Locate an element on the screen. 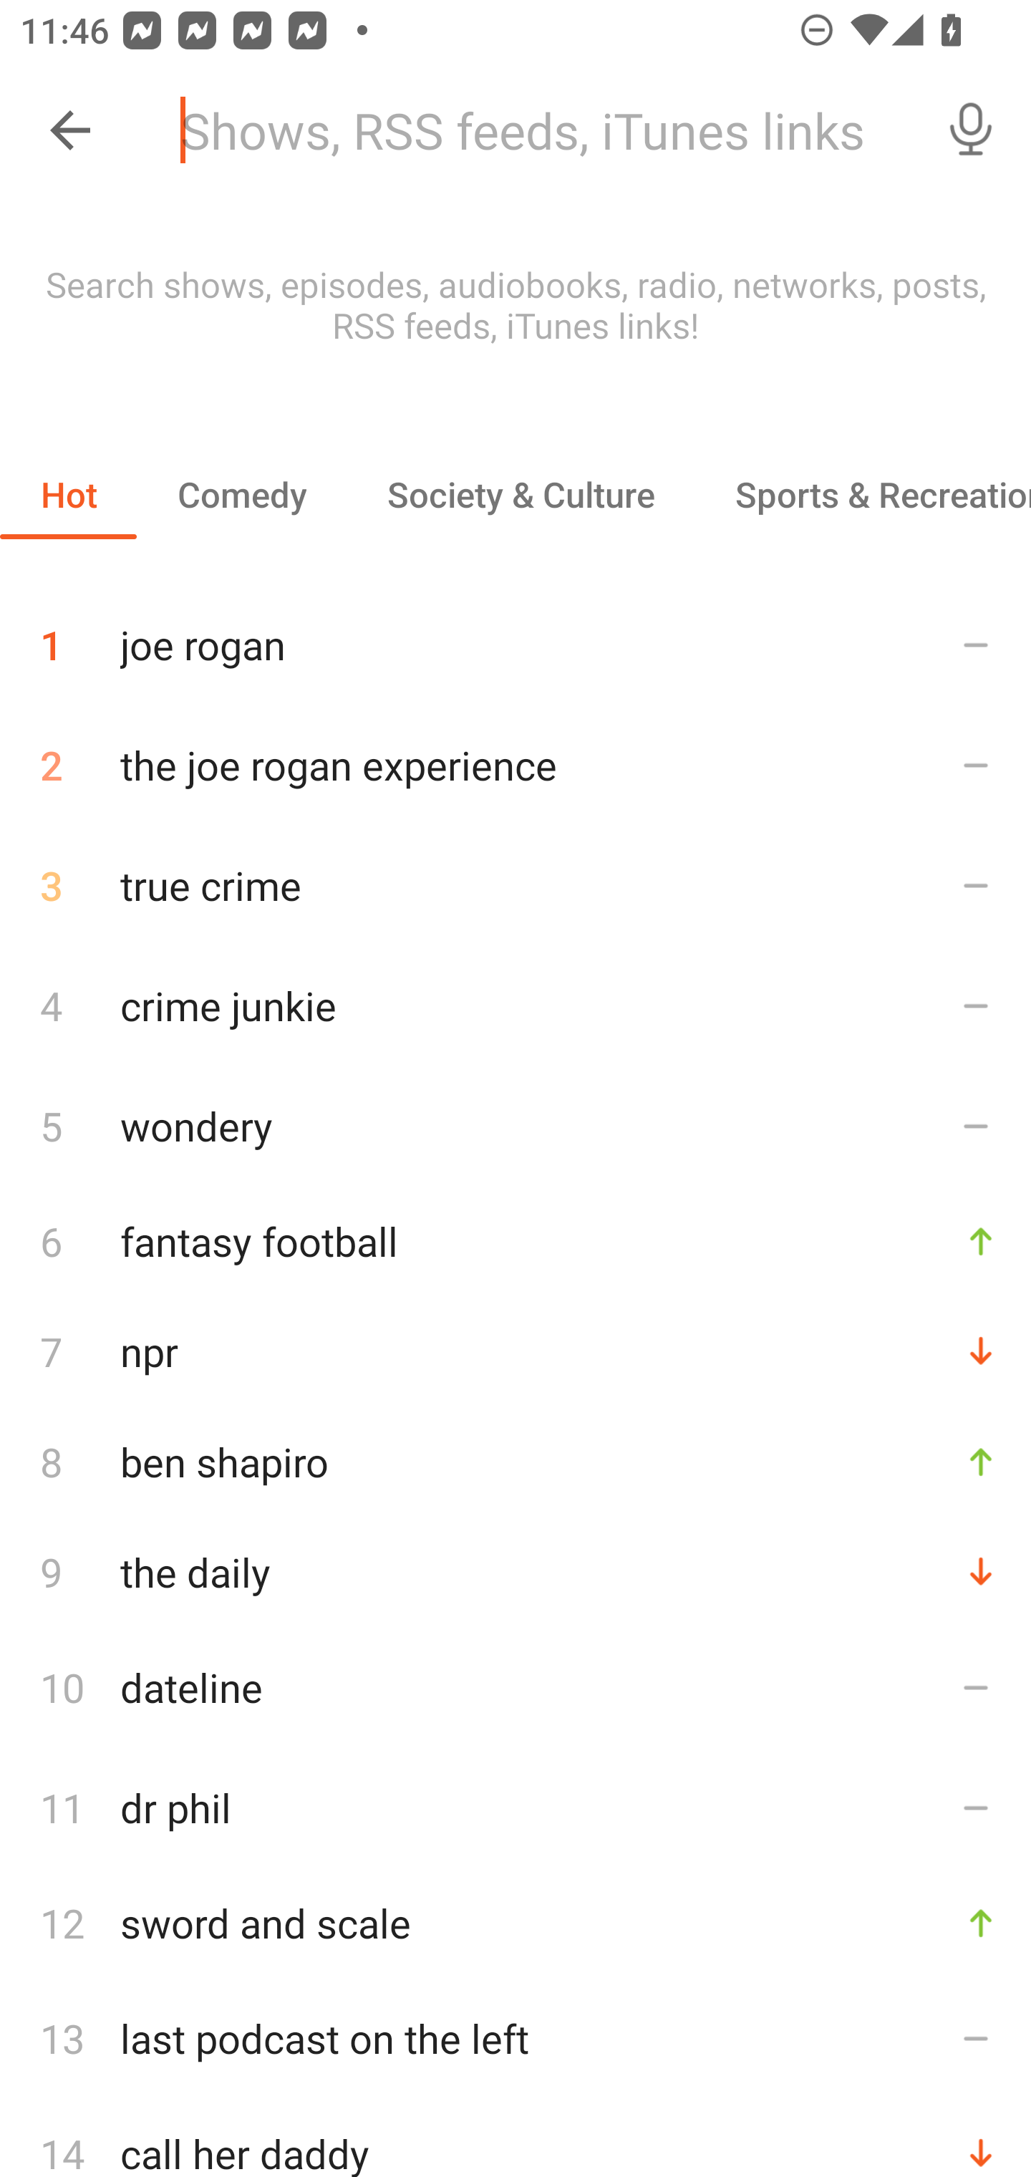  Society & Culture is located at coordinates (520, 494).